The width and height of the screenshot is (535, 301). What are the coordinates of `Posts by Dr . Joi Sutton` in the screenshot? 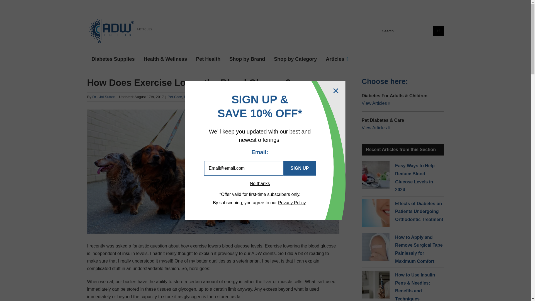 It's located at (103, 97).